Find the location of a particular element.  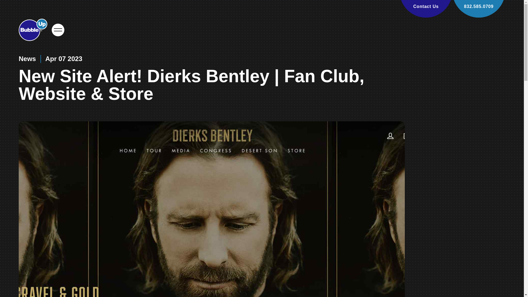

News is located at coordinates (27, 59).